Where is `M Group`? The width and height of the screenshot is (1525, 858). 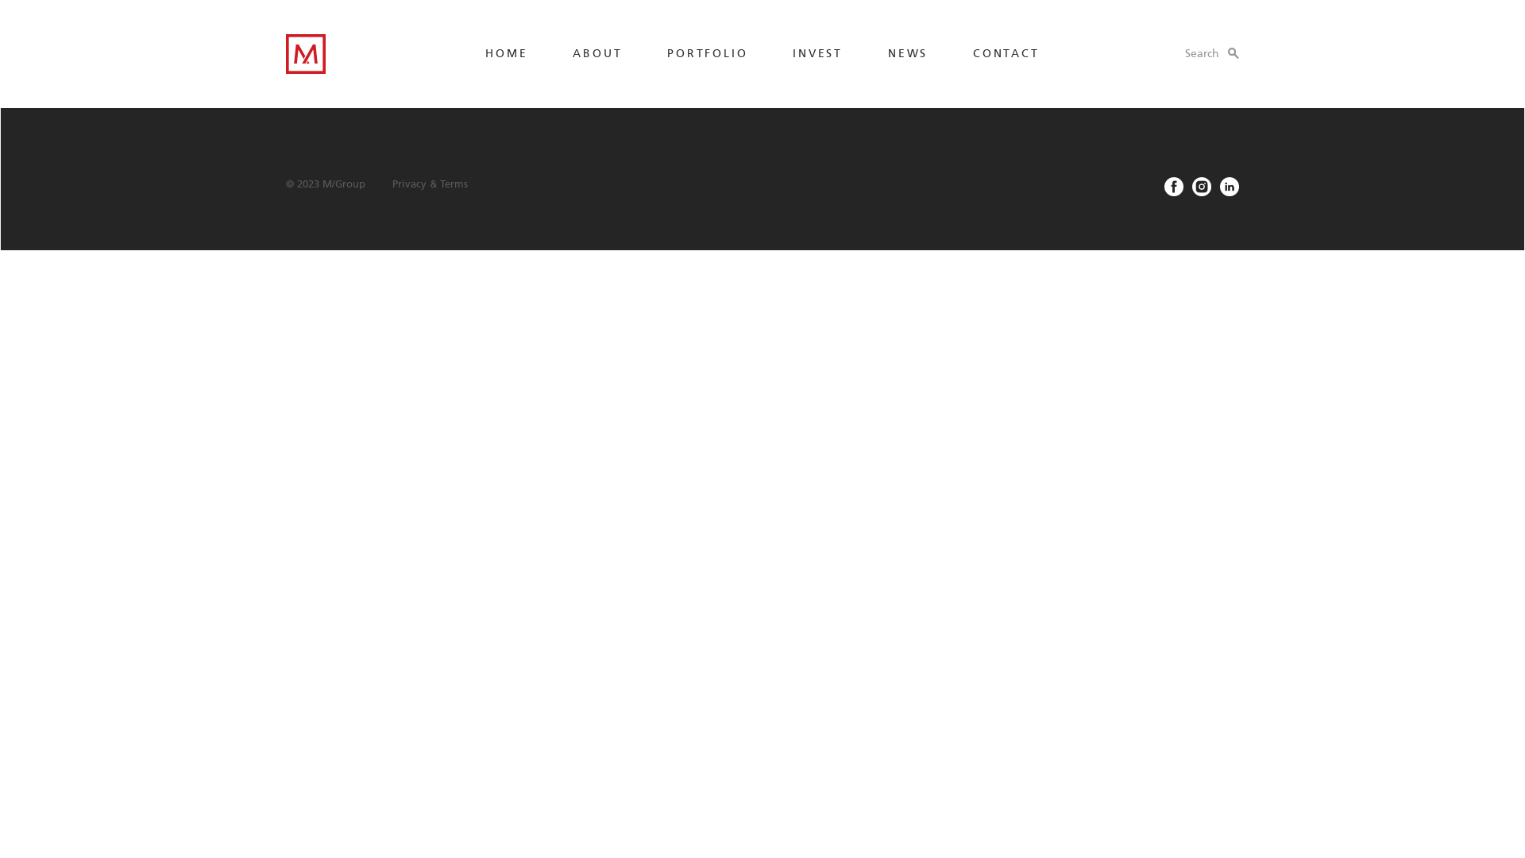 M Group is located at coordinates (308, 89).